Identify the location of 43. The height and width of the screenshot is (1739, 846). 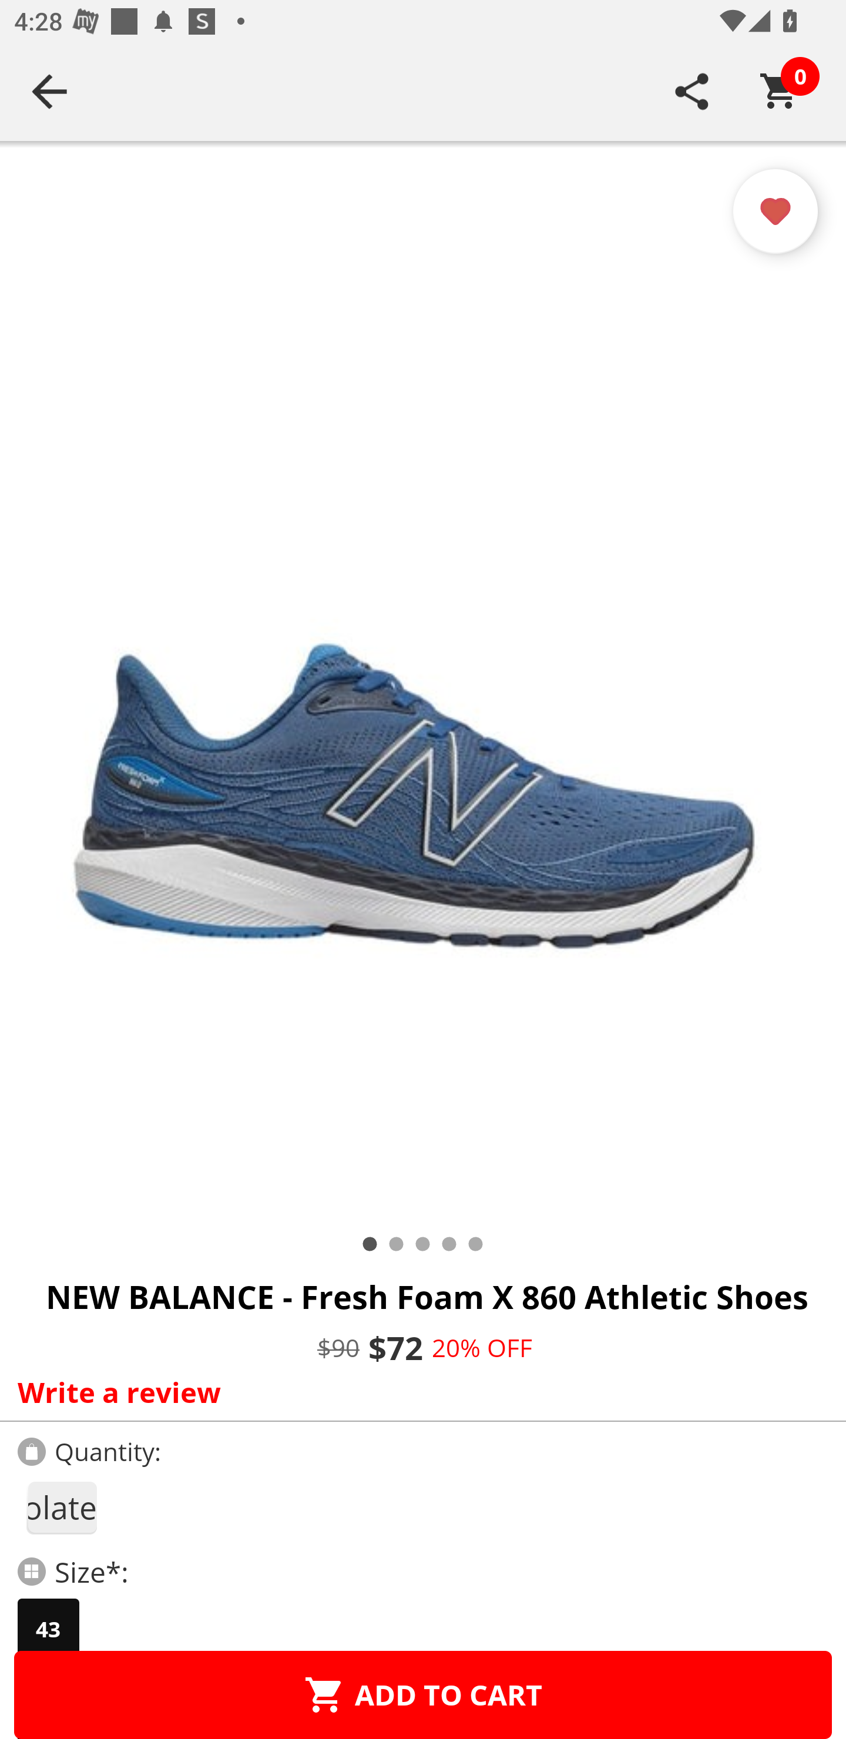
(48, 1629).